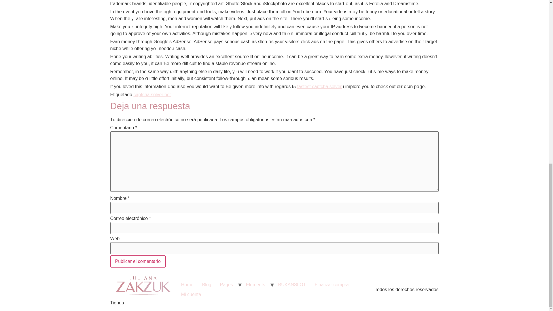 Image resolution: width=553 pixels, height=311 pixels. Describe the element at coordinates (226, 285) in the screenshot. I see `Pages` at that location.